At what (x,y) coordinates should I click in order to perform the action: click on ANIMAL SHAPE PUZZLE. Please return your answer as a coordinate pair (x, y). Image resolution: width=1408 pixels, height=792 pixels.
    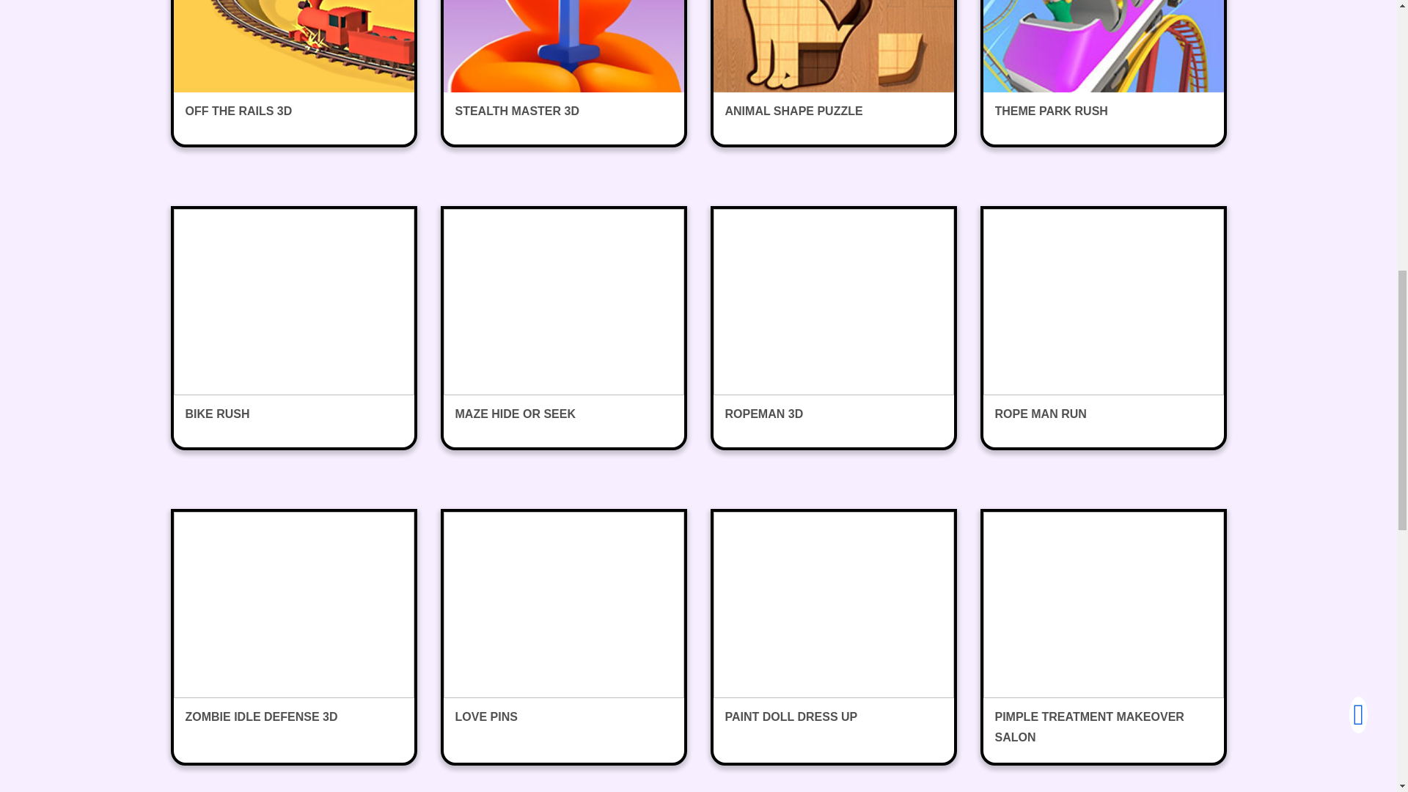
    Looking at the image, I should click on (832, 72).